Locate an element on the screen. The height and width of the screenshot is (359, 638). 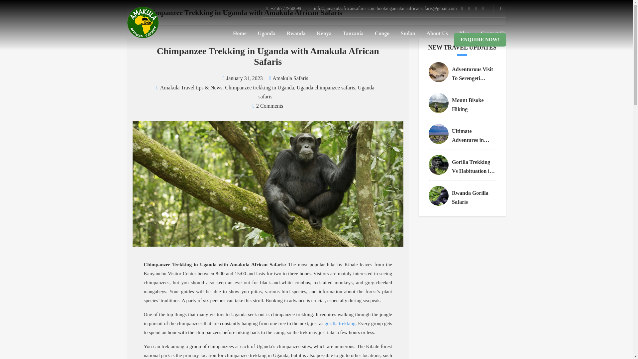
2 Comments is located at coordinates (270, 106).